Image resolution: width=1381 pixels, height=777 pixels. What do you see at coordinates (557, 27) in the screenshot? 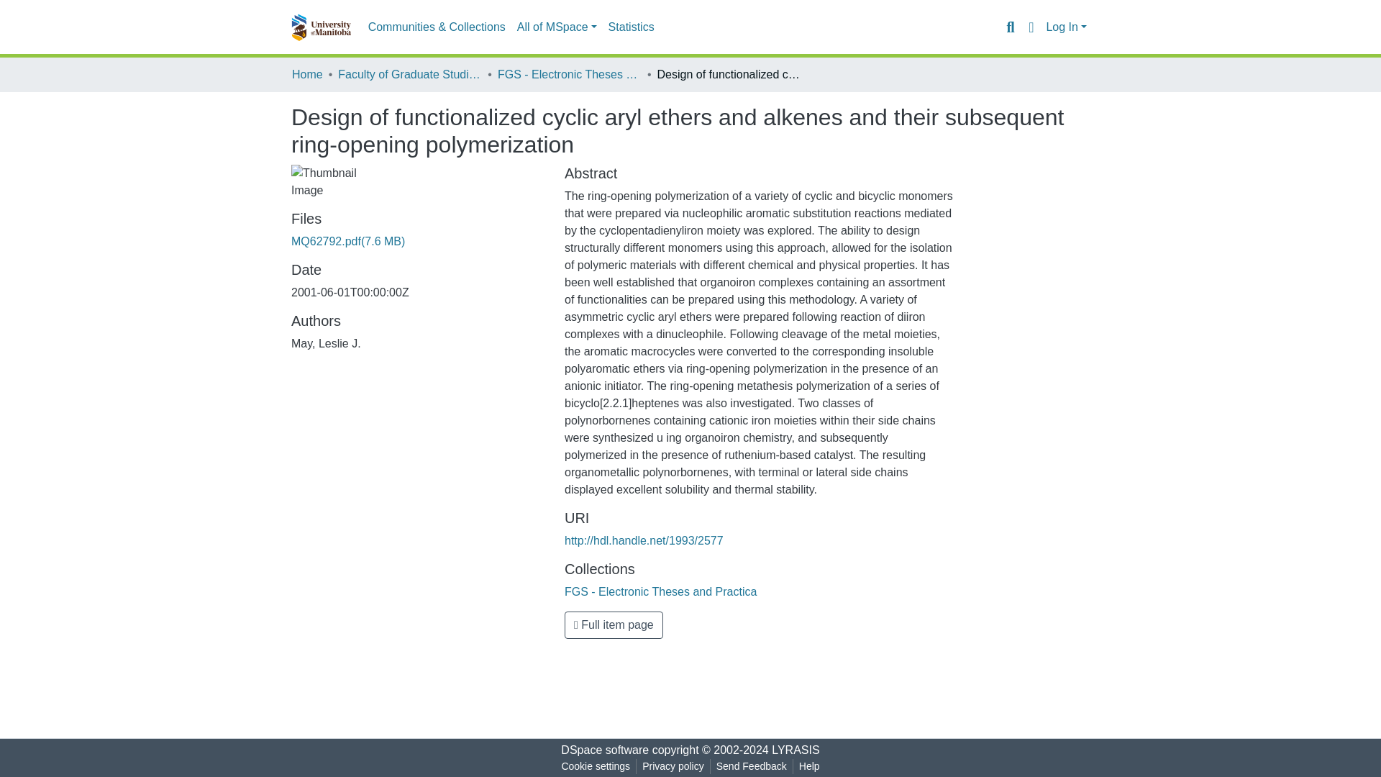
I see `All of MSpace` at bounding box center [557, 27].